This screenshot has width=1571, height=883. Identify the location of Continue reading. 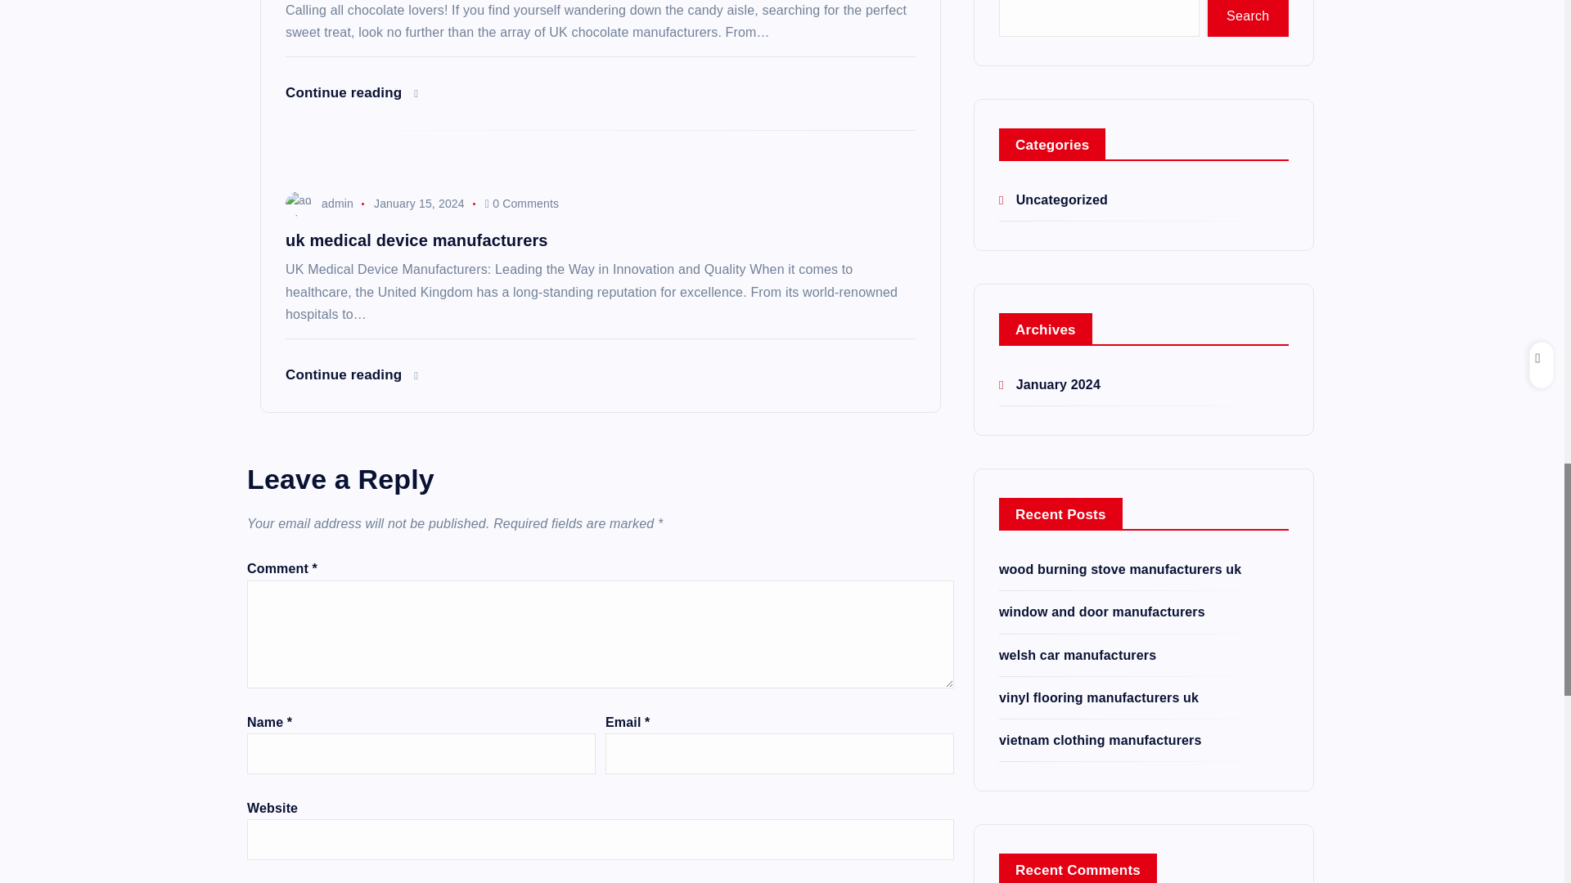
(352, 374).